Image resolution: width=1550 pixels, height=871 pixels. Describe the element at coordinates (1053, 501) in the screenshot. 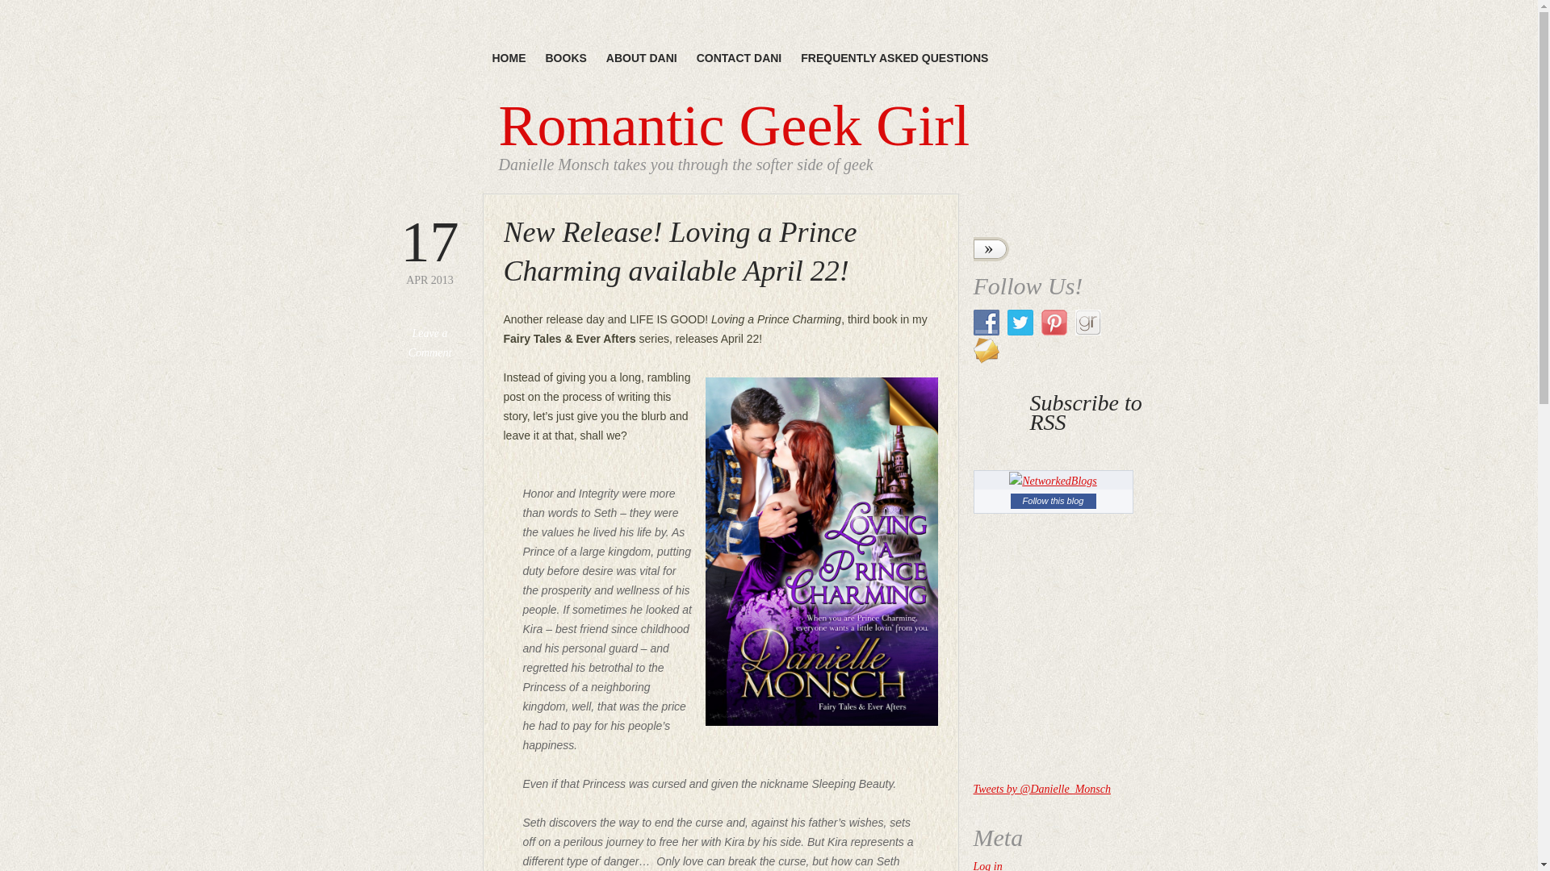

I see `Follow this blog` at that location.